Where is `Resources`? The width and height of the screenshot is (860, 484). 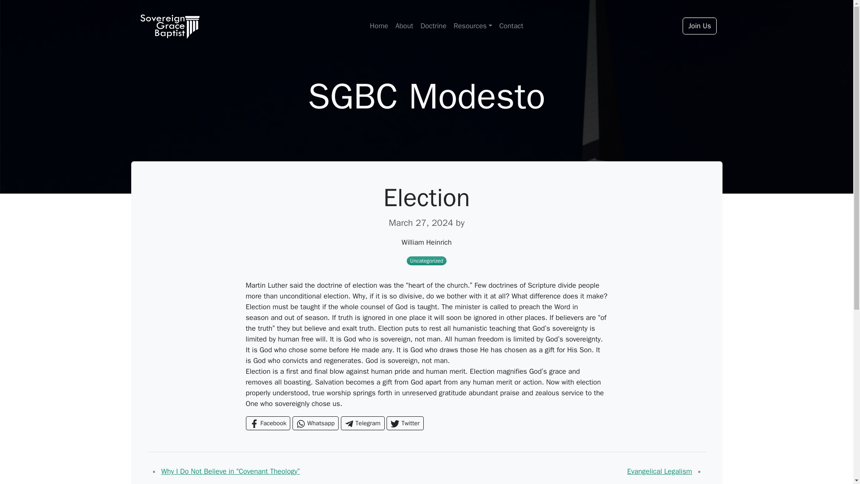 Resources is located at coordinates (473, 26).